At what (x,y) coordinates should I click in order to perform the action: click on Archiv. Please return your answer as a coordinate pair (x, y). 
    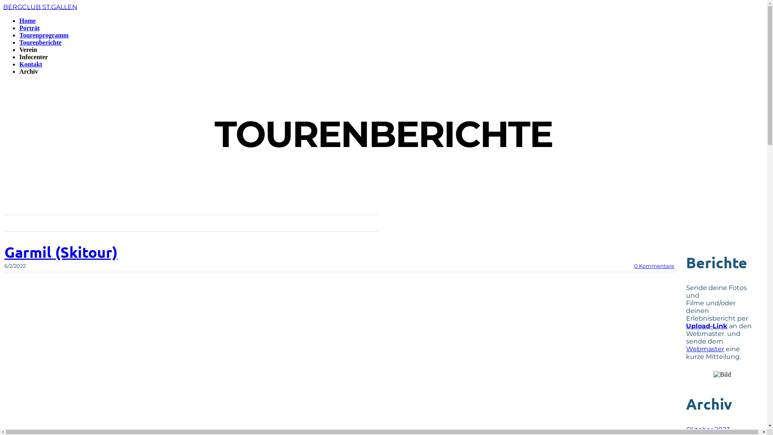
    Looking at the image, I should click on (29, 72).